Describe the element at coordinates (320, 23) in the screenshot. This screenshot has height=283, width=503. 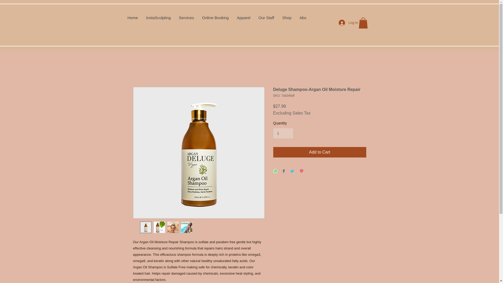
I see `Facebook Like` at that location.